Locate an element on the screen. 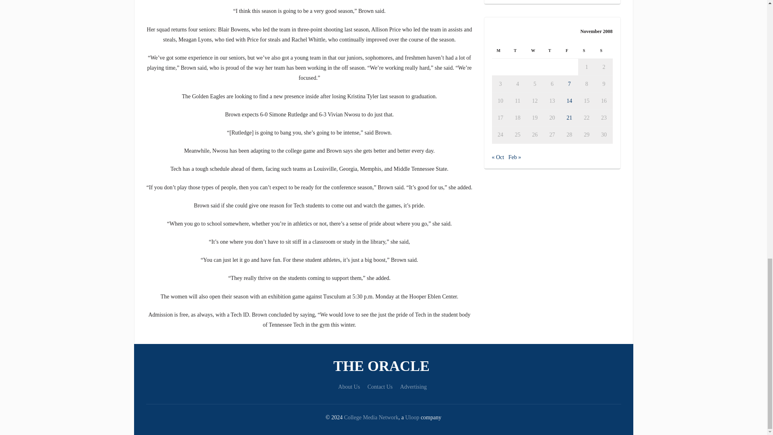 This screenshot has width=773, height=435. About Us is located at coordinates (349, 387).